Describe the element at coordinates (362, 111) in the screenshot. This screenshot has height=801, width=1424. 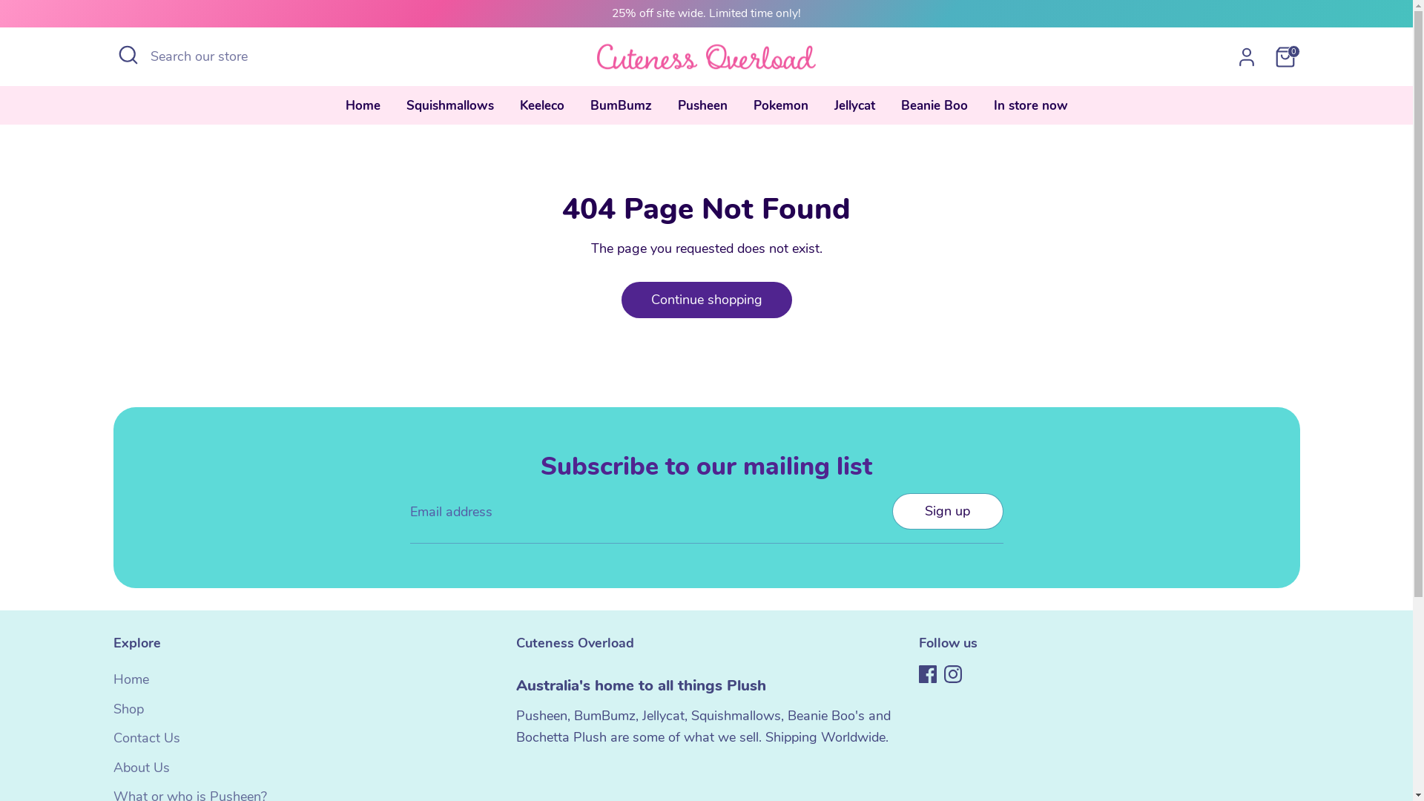
I see `Home` at that location.